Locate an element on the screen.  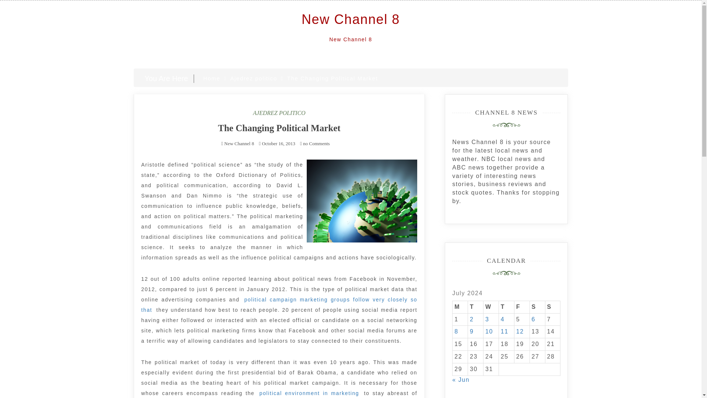
New Channel 8 is located at coordinates (351, 19).